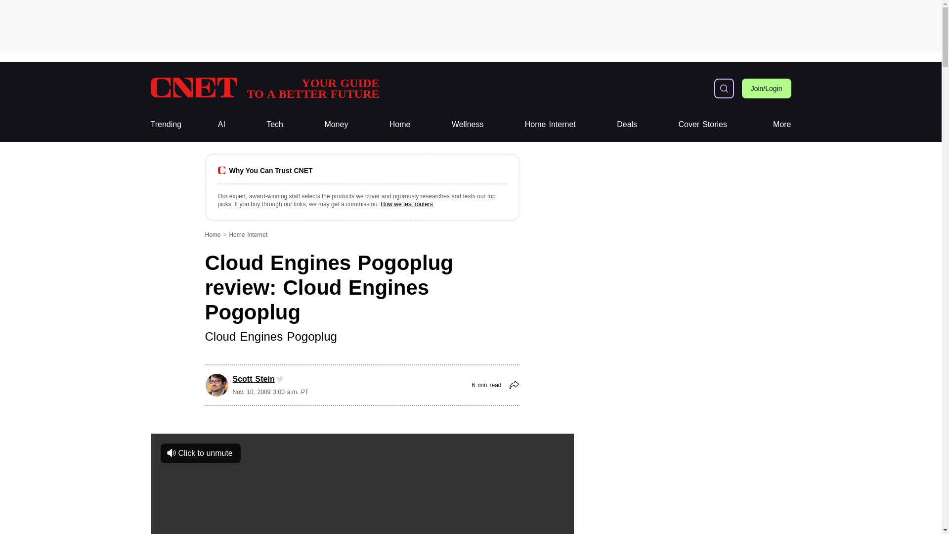 The image size is (949, 534). What do you see at coordinates (468, 125) in the screenshot?
I see `Wellness` at bounding box center [468, 125].